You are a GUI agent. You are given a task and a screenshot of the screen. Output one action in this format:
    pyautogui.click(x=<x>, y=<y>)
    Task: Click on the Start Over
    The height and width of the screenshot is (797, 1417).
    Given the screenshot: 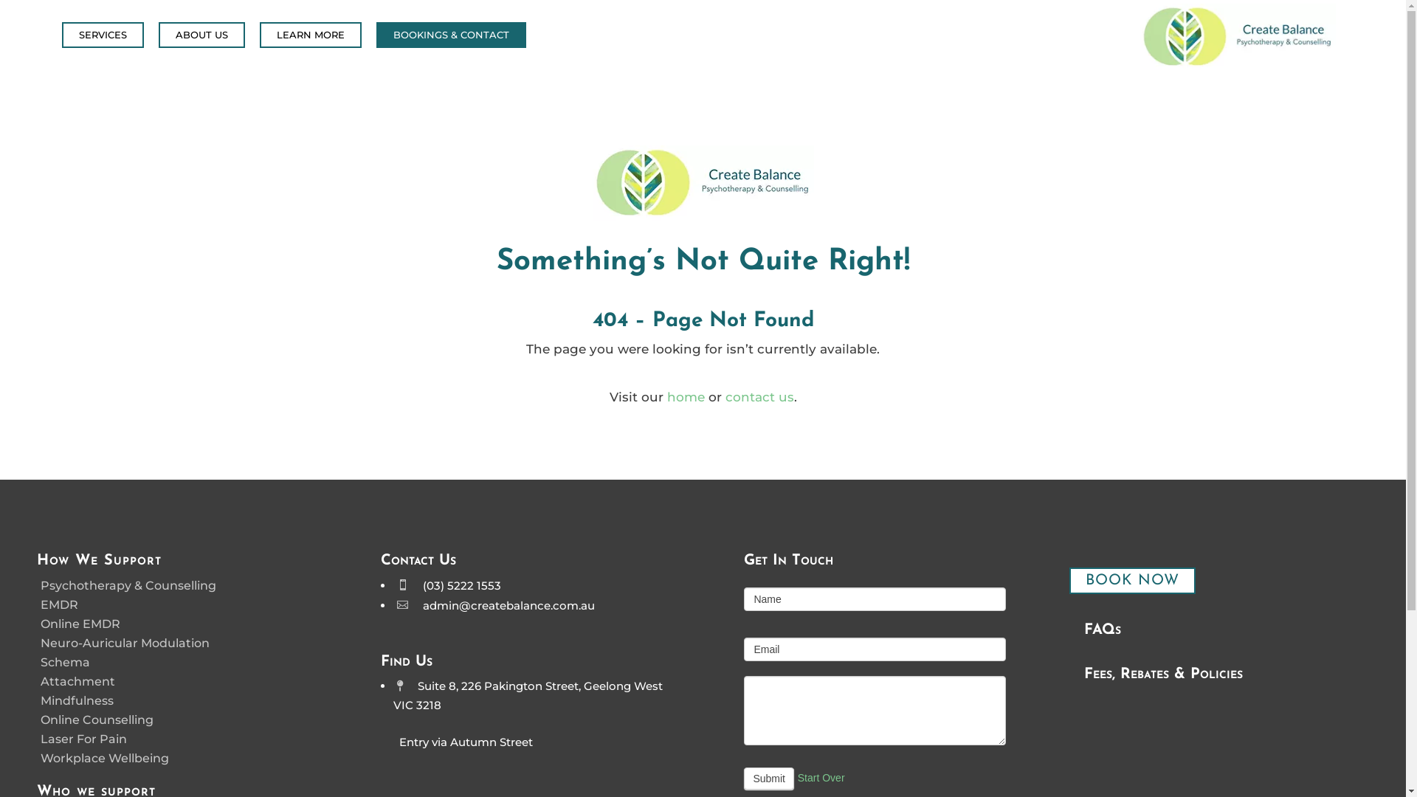 What is the action you would take?
    pyautogui.click(x=821, y=779)
    